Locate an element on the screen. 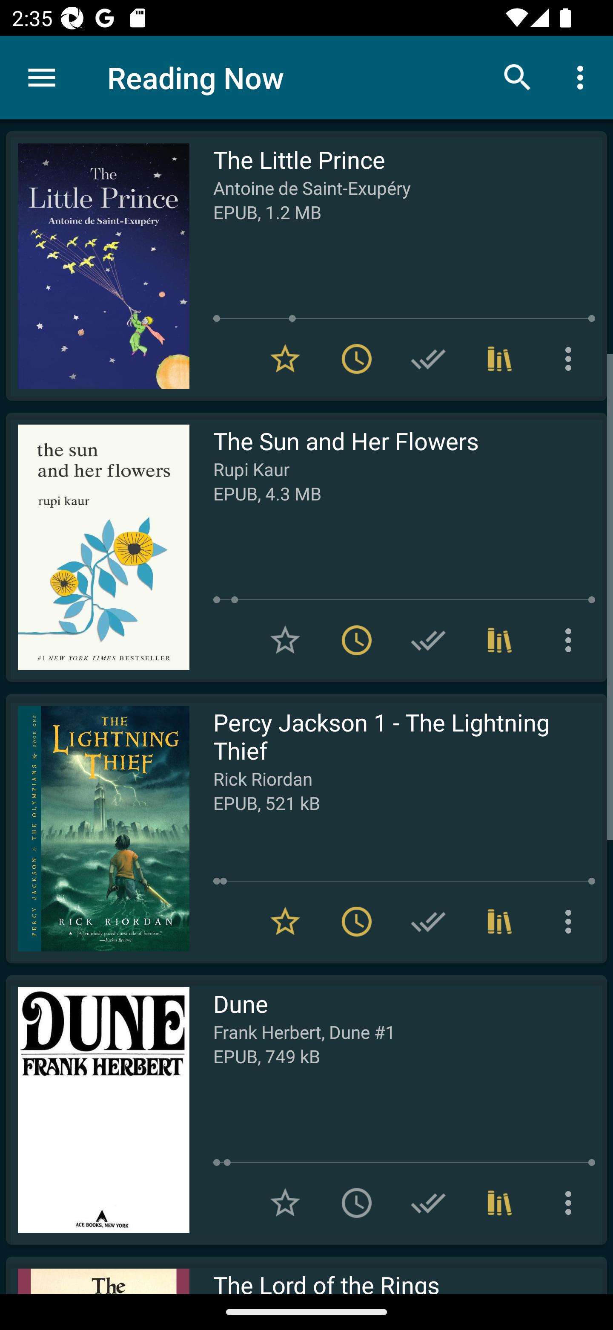  Read Percy Jackson 1 - The Lightning Thief is located at coordinates (97, 828).